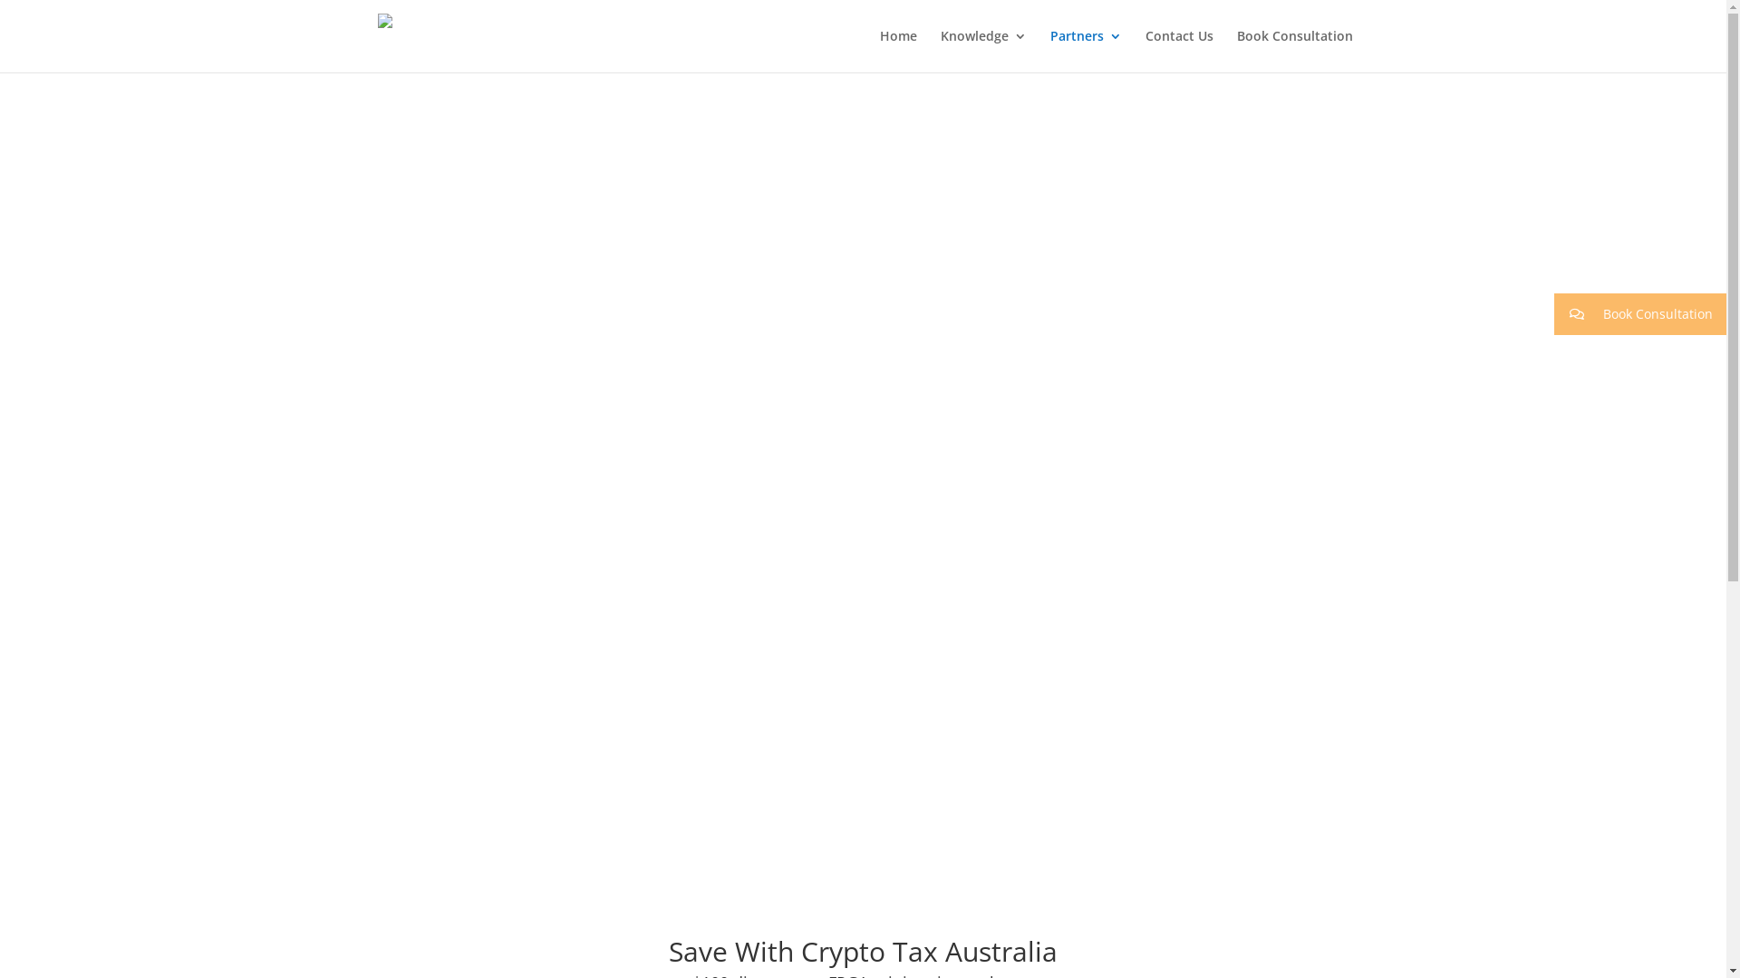 The height and width of the screenshot is (978, 1740). I want to click on Book Consultation, so click(1640, 314).